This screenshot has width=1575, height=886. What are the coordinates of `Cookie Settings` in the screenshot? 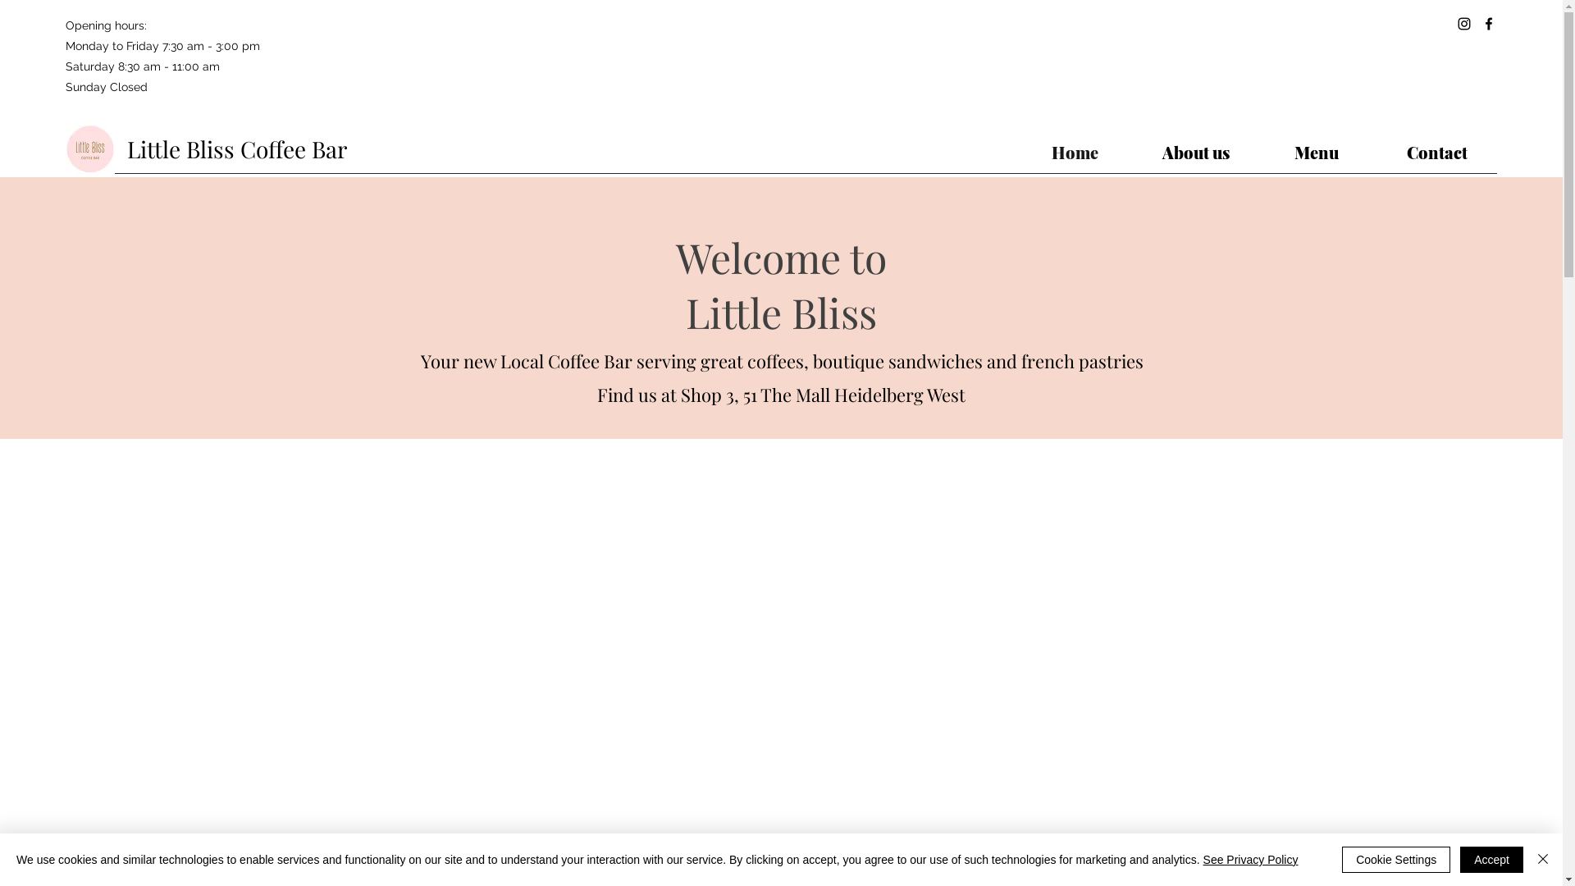 It's located at (1396, 860).